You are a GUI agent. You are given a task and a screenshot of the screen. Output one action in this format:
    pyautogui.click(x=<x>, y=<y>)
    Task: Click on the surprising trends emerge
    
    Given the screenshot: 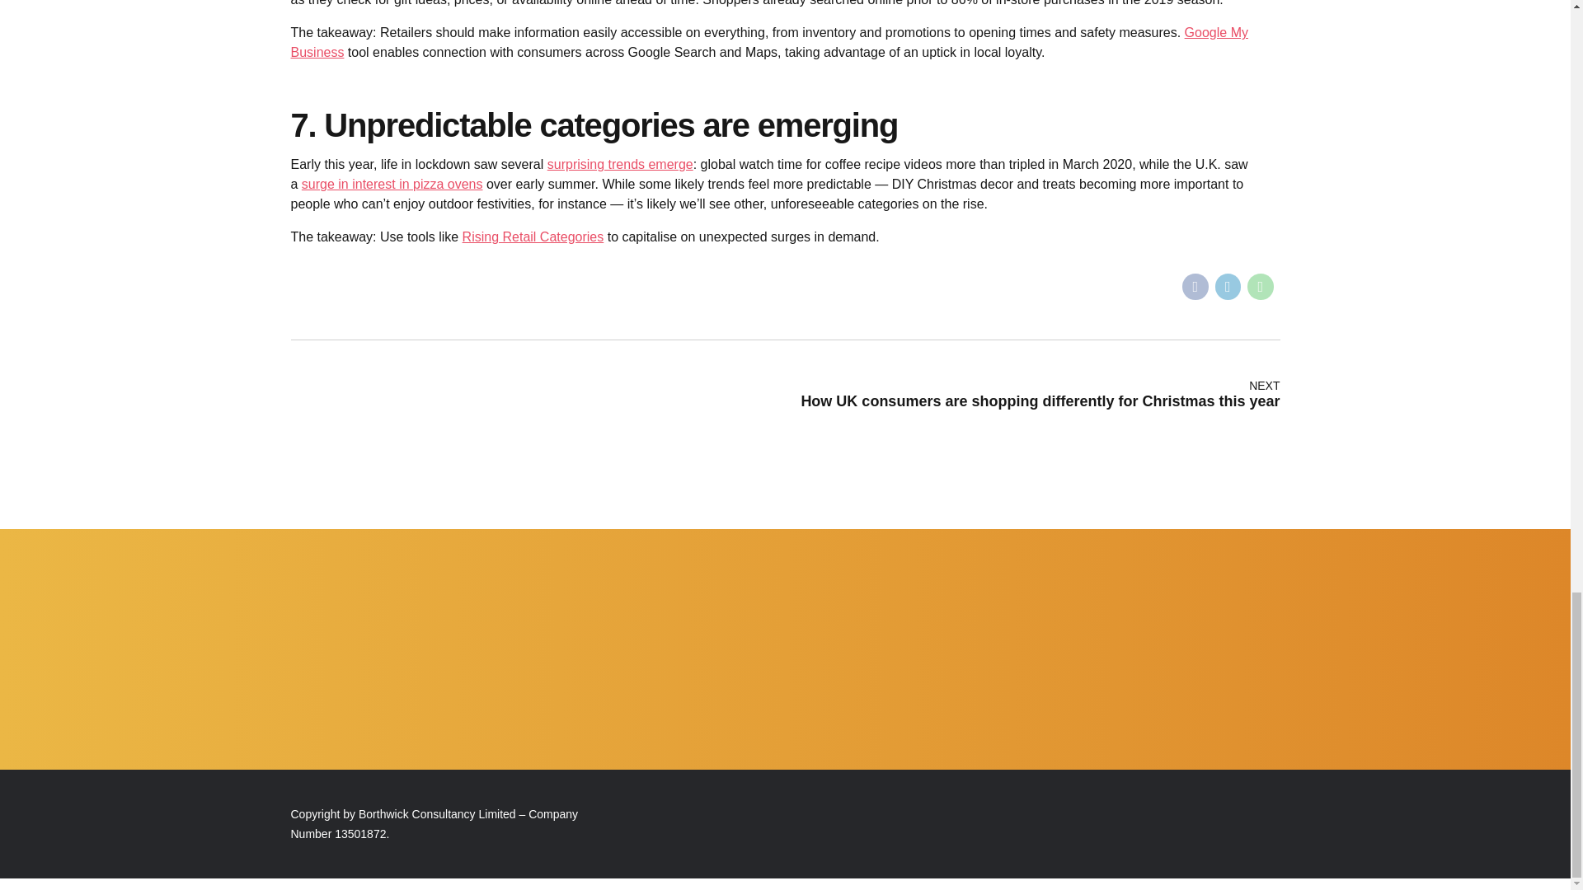 What is the action you would take?
    pyautogui.click(x=620, y=165)
    